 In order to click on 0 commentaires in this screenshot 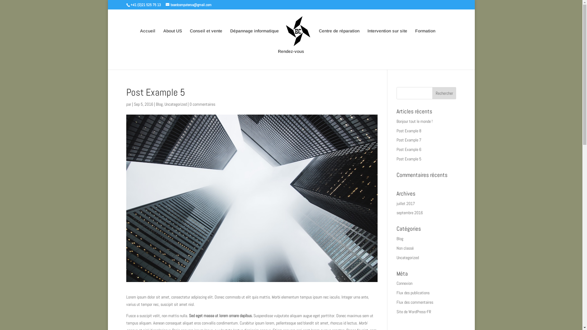, I will do `click(202, 104)`.